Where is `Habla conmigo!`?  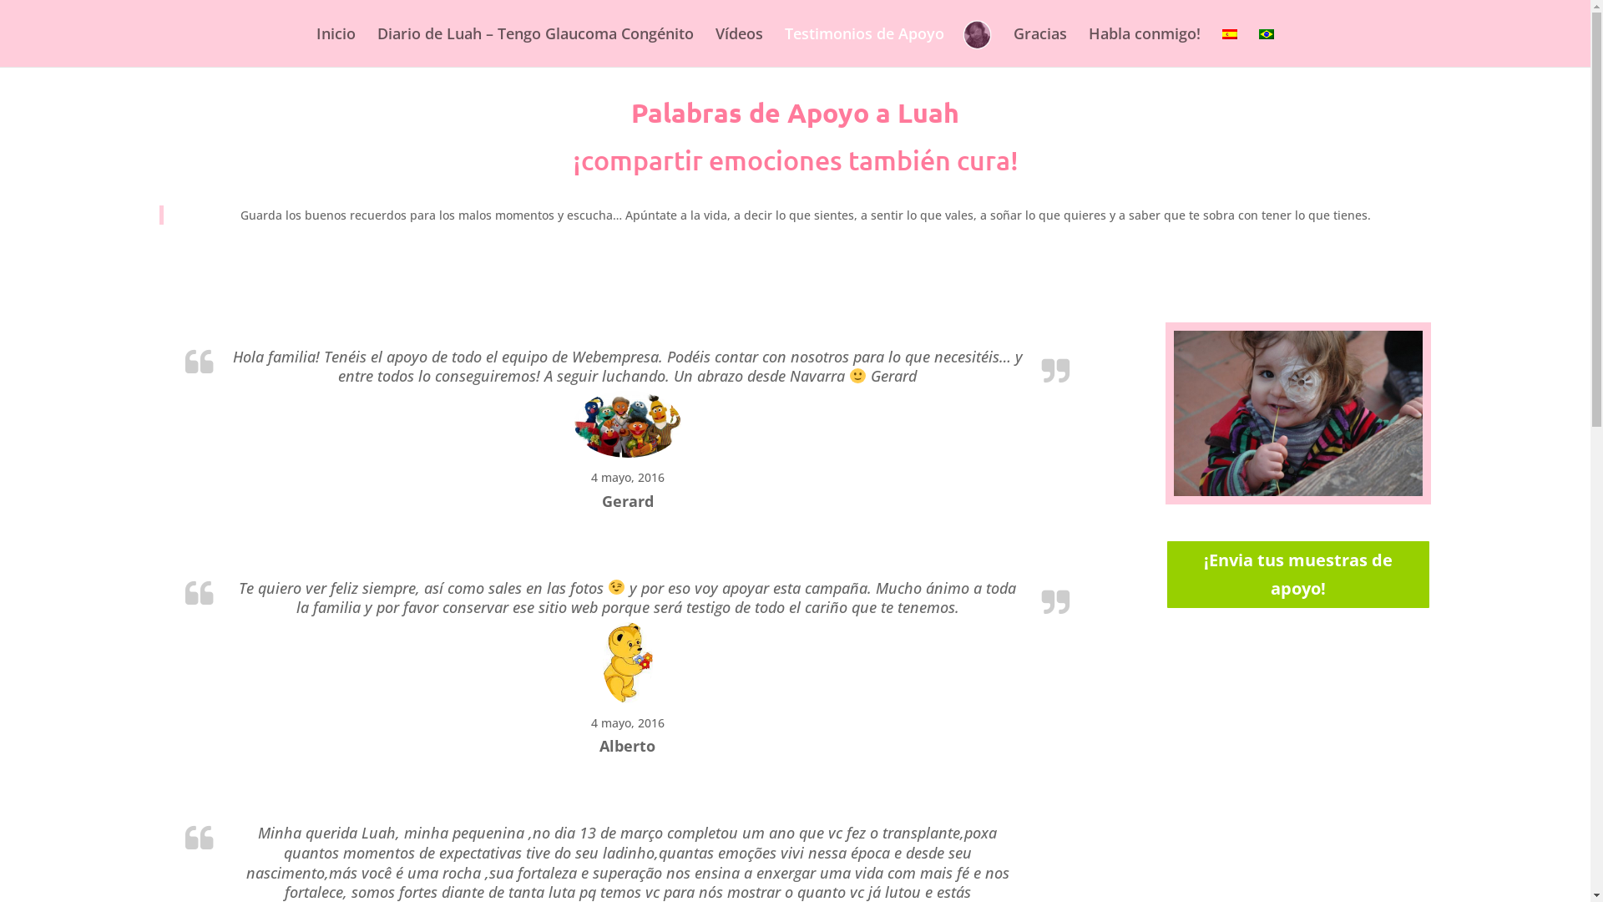
Habla conmigo! is located at coordinates (1145, 47).